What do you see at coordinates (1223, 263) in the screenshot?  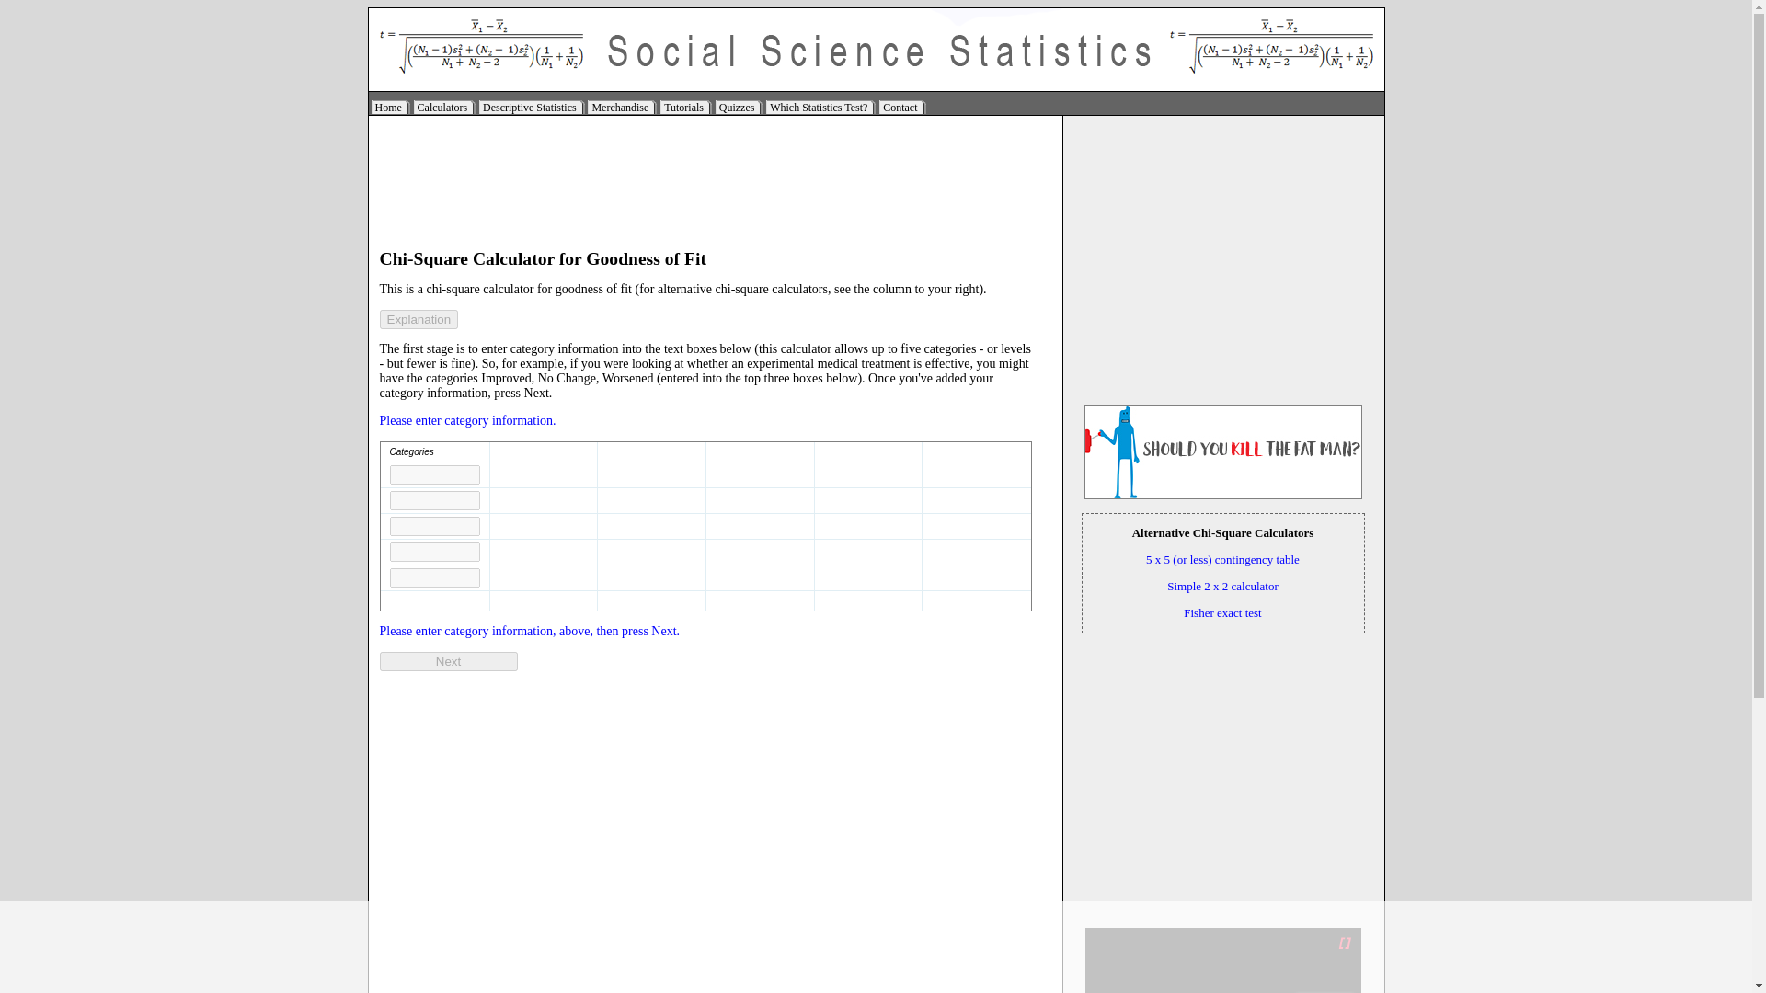 I see `3rd party ad content` at bounding box center [1223, 263].